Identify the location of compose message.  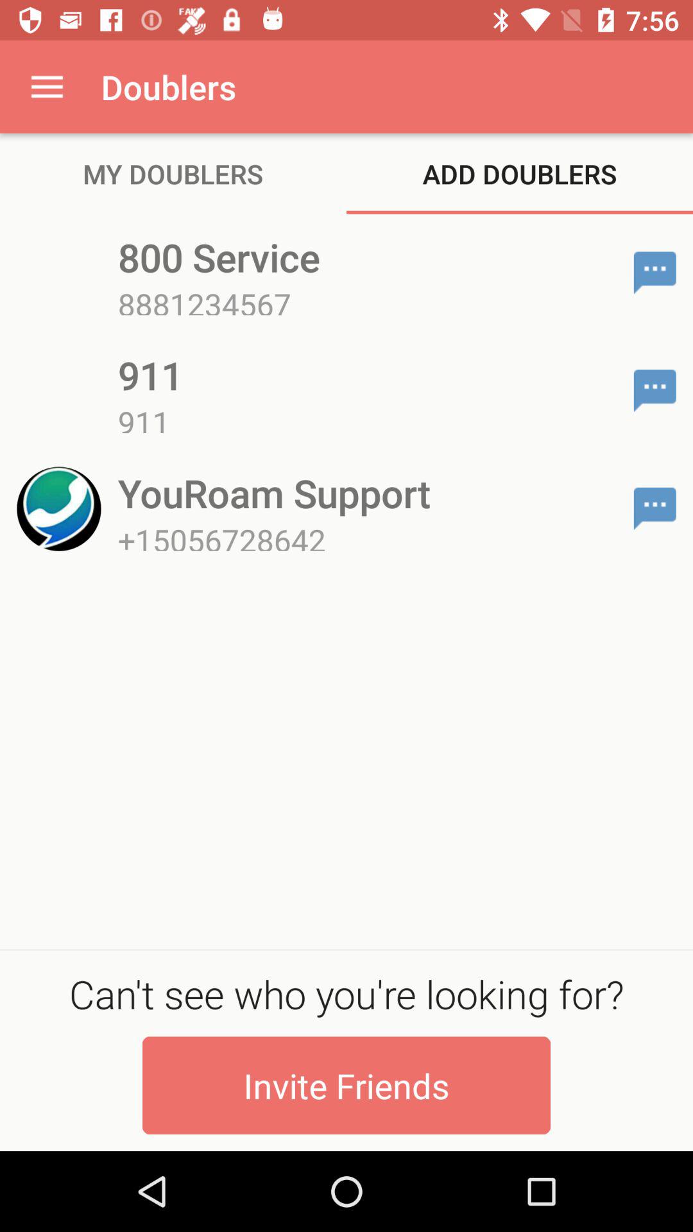
(654, 273).